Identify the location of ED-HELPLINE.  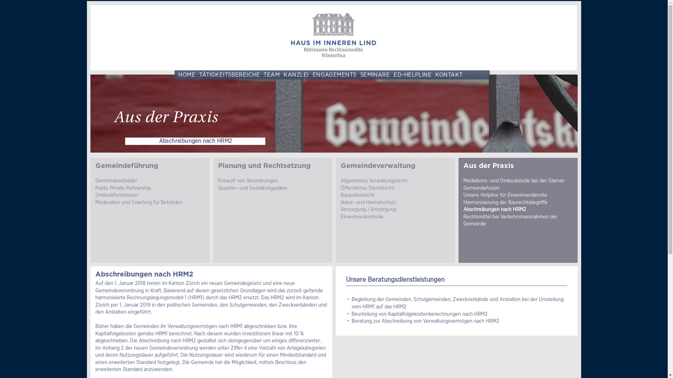
(411, 75).